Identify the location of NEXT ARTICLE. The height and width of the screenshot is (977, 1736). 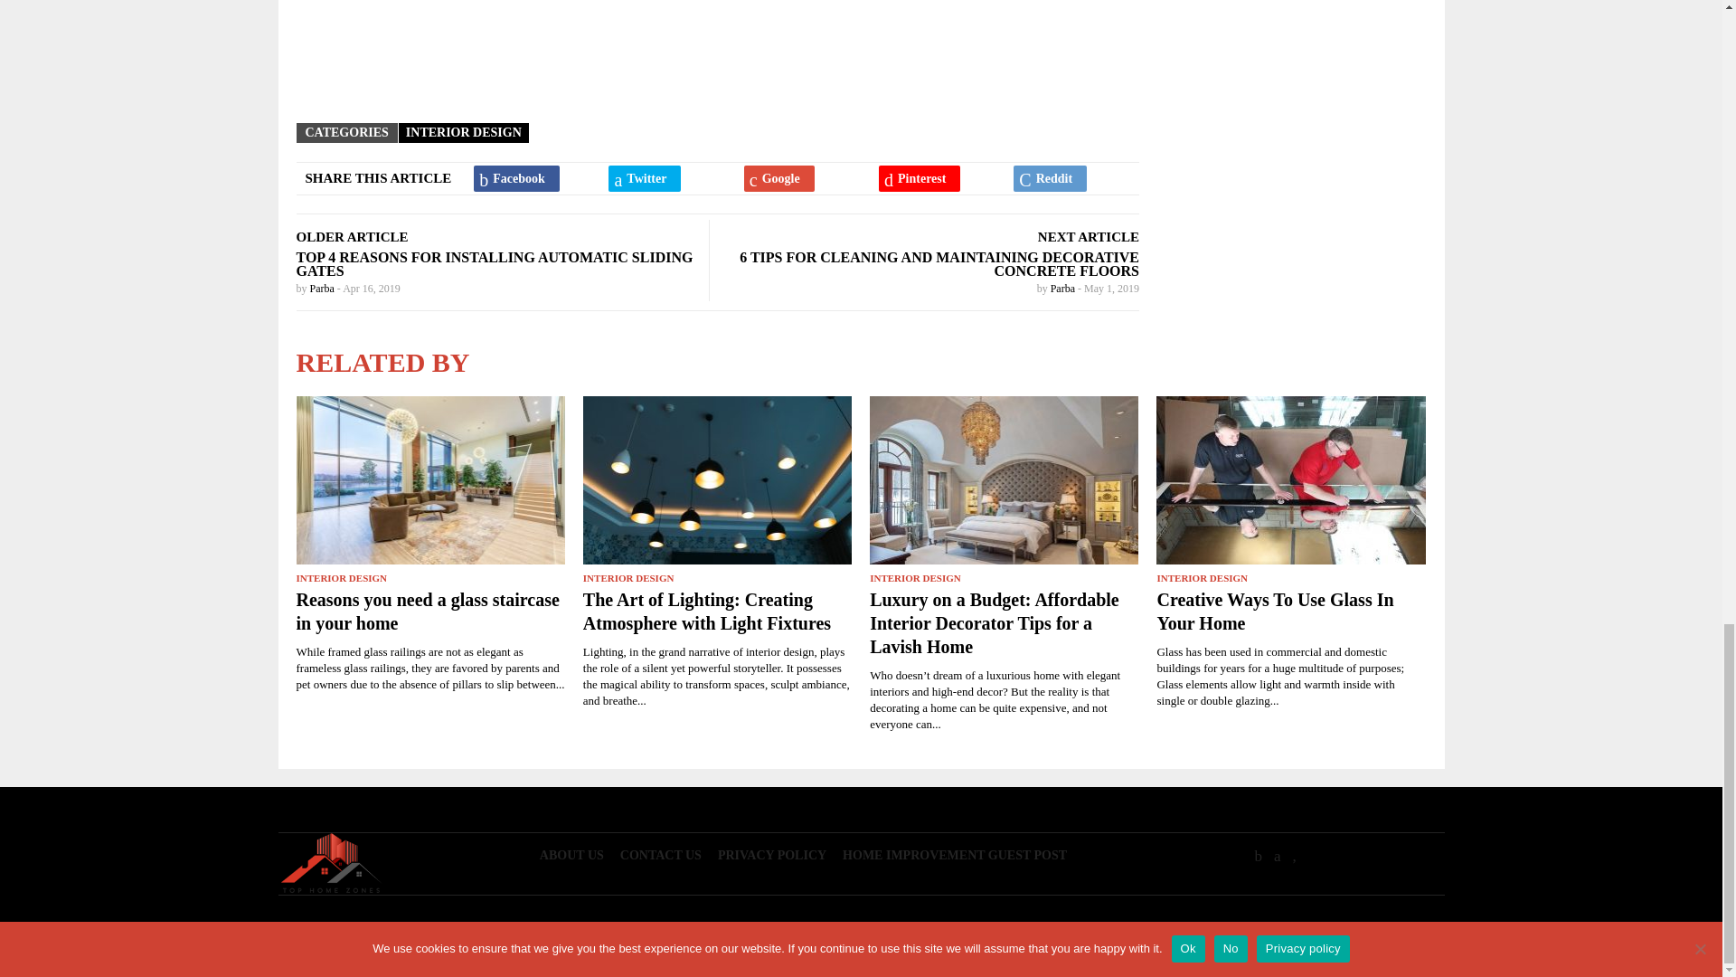
(1089, 237).